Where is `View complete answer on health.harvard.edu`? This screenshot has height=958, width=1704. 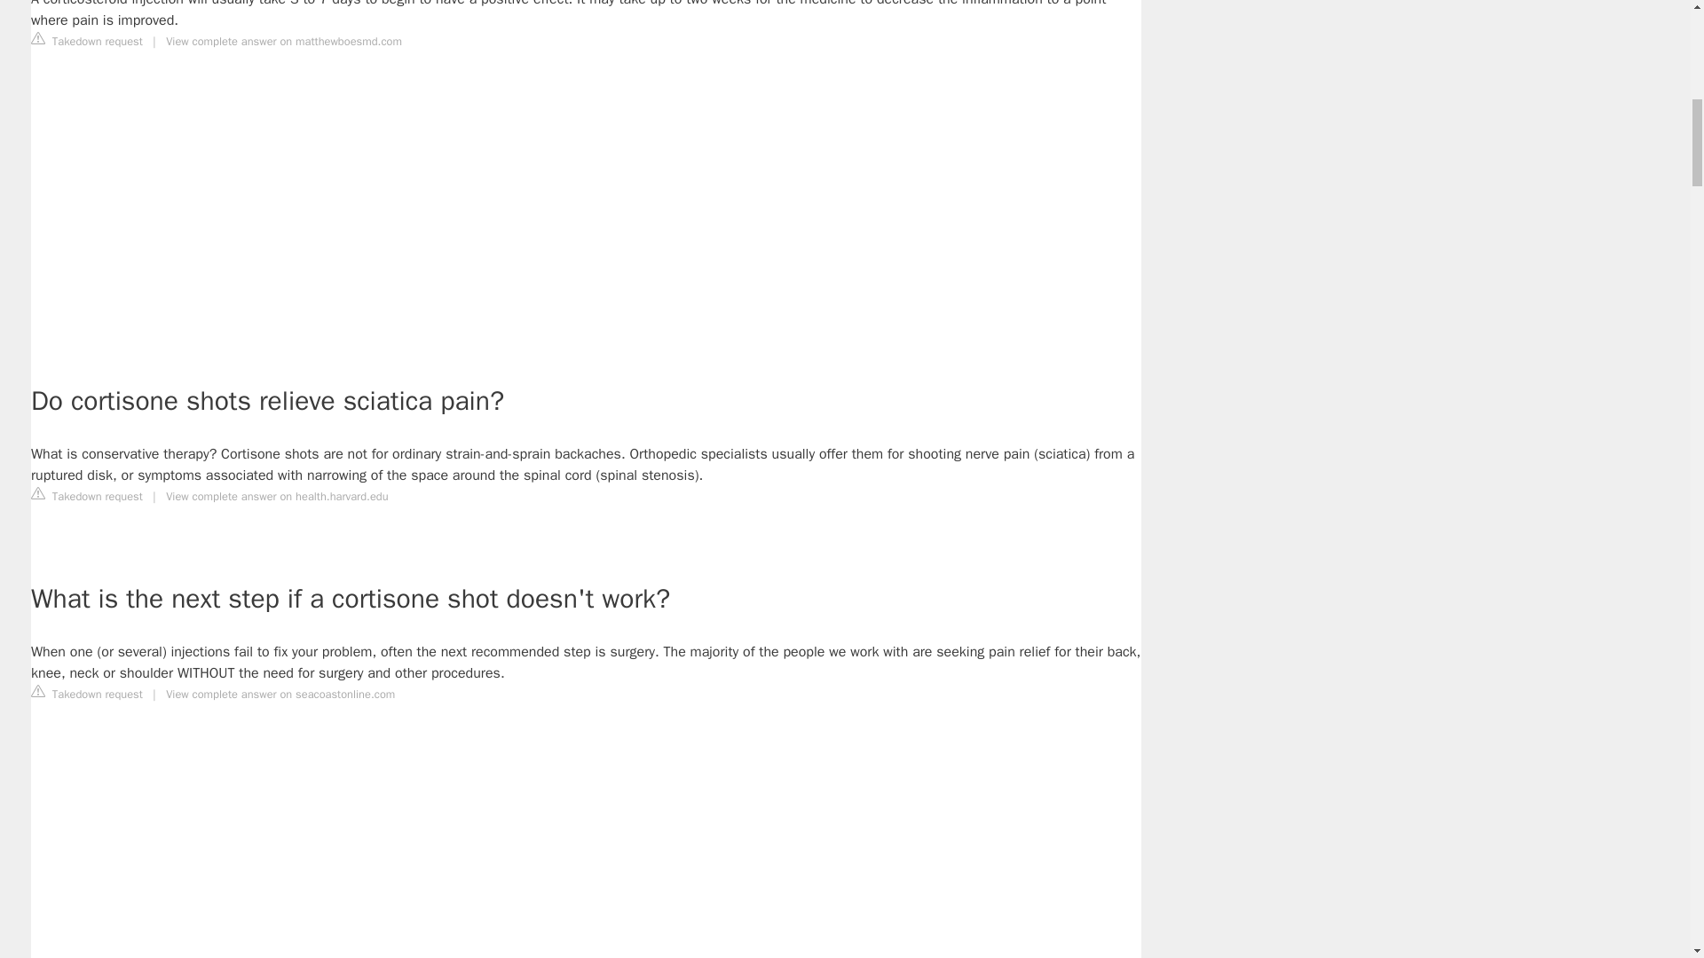
View complete answer on health.harvard.edu is located at coordinates (277, 497).